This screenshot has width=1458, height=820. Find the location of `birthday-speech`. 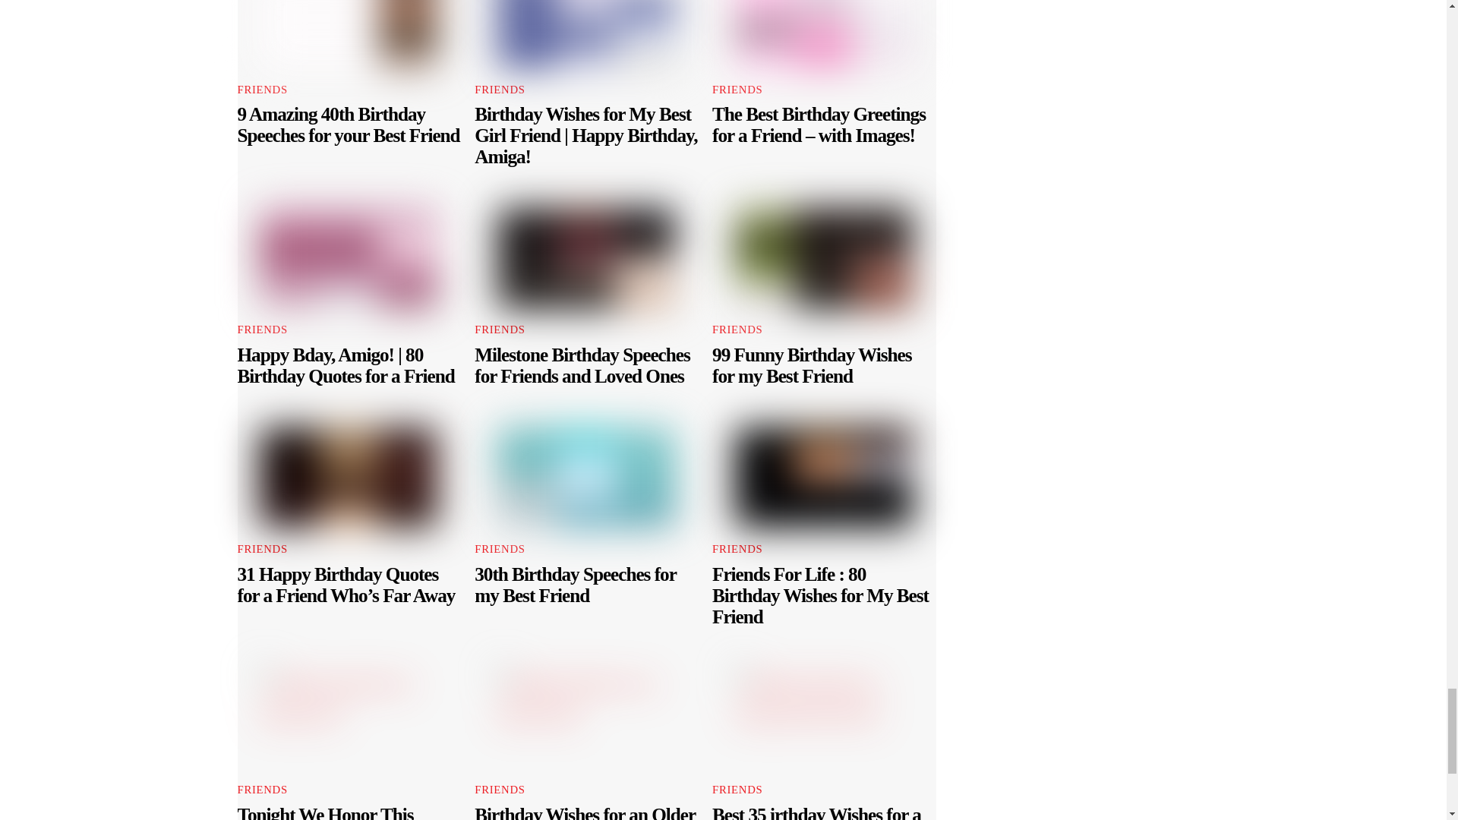

birthday-speech is located at coordinates (349, 33).